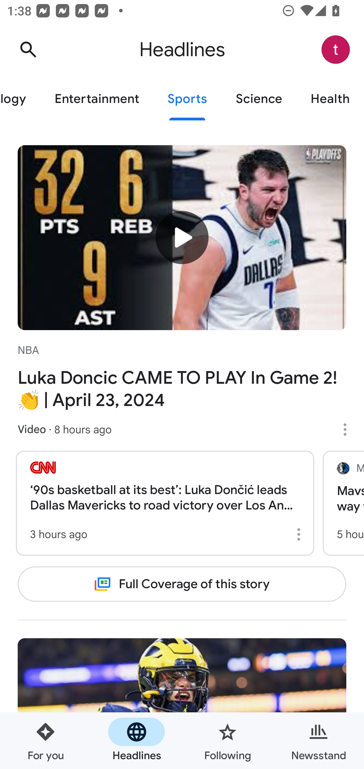  Describe the element at coordinates (182, 237) in the screenshot. I see `Play` at that location.